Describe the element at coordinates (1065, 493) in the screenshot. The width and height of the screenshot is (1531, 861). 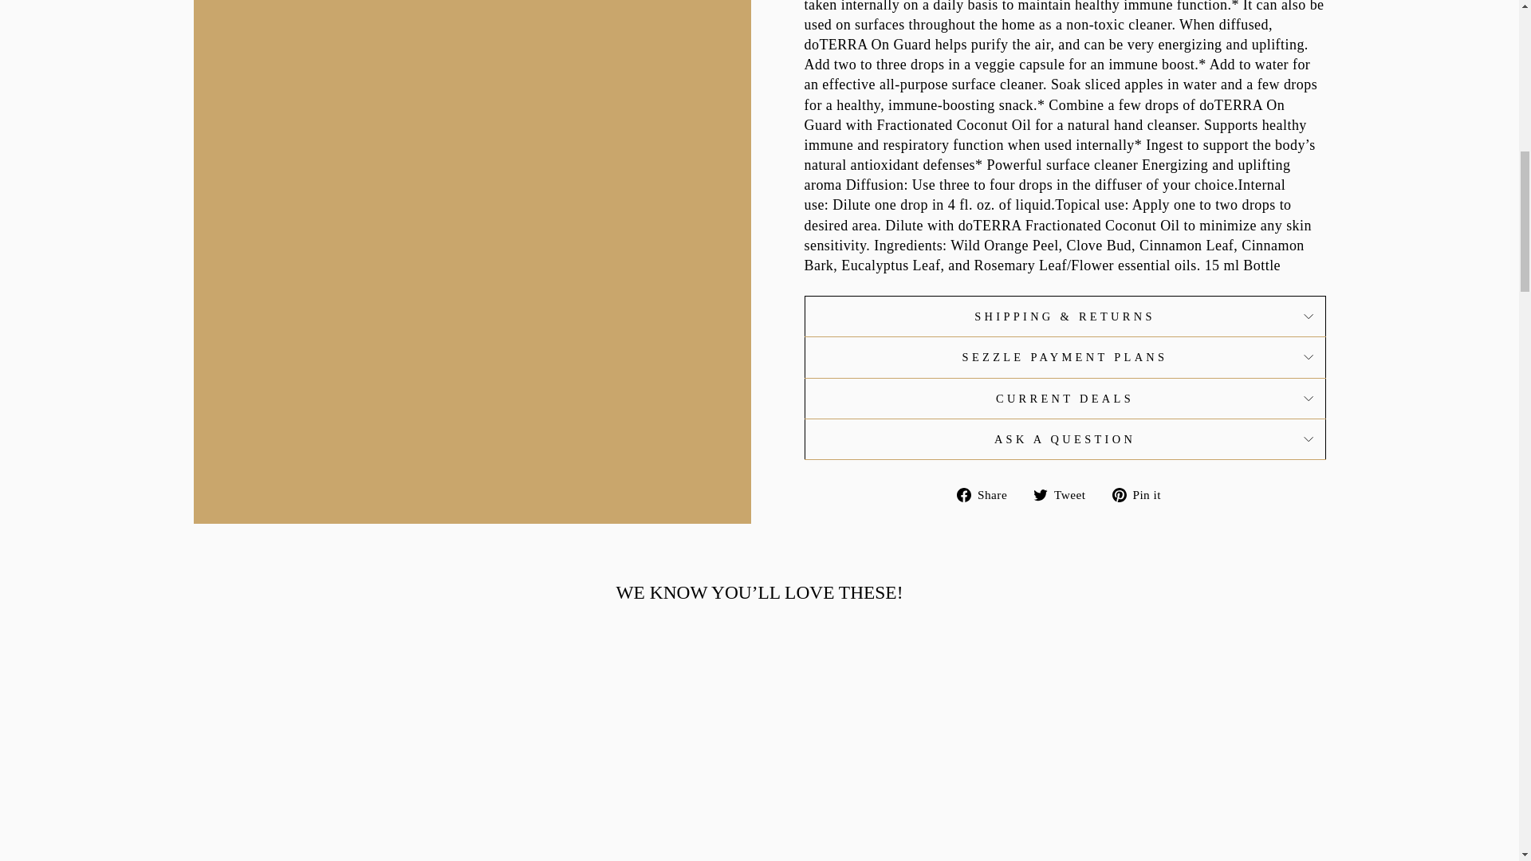
I see `Tweet on Twitter` at that location.